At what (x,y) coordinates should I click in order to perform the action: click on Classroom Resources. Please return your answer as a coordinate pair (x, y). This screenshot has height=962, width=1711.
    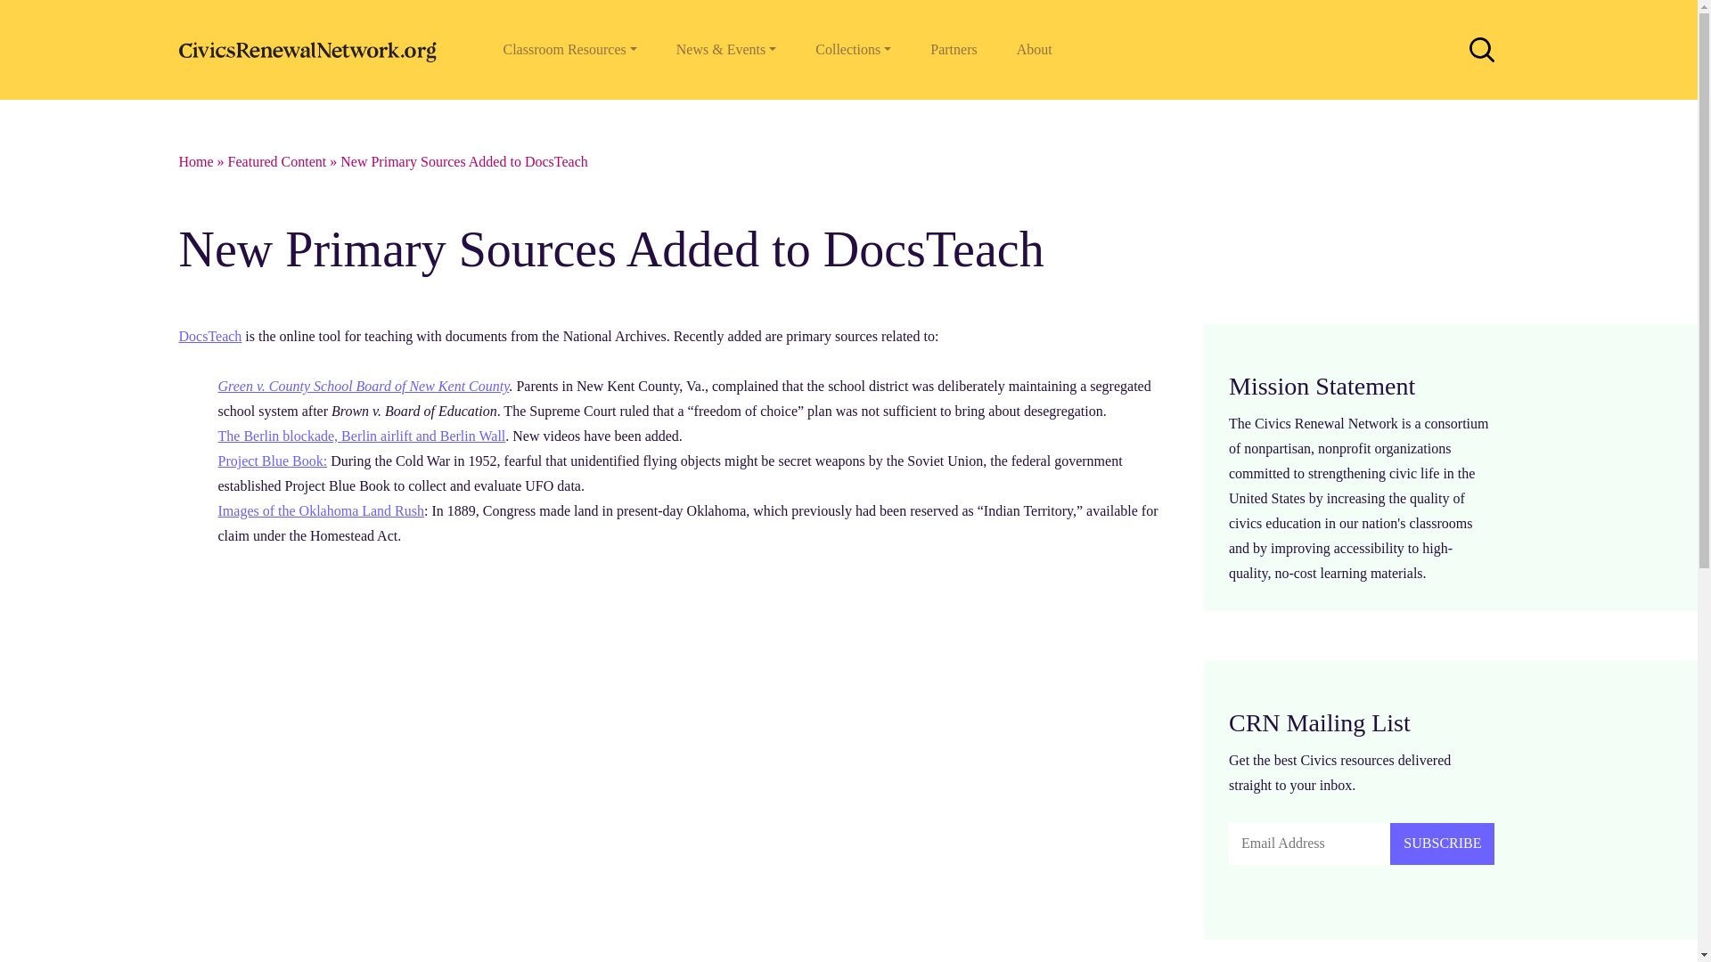
    Looking at the image, I should click on (569, 50).